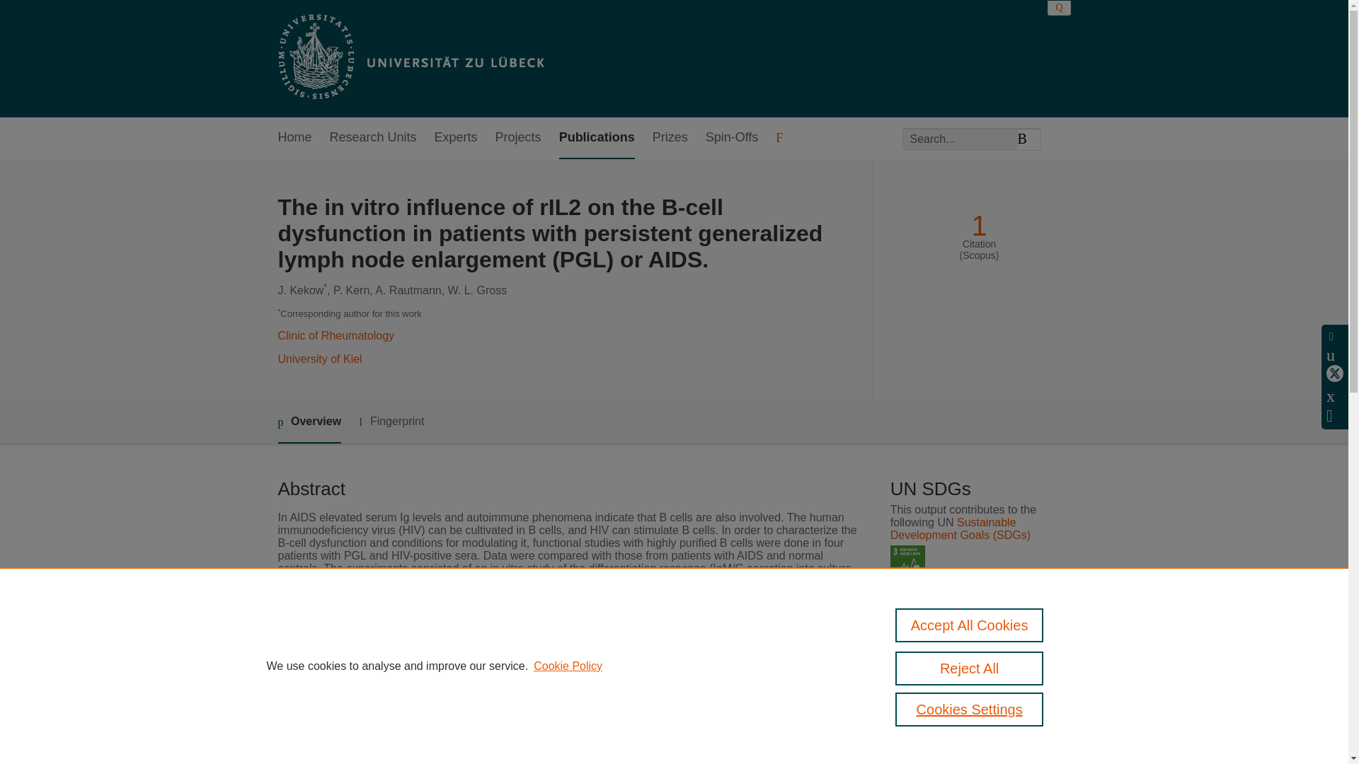  I want to click on University of Kiel, so click(319, 359).